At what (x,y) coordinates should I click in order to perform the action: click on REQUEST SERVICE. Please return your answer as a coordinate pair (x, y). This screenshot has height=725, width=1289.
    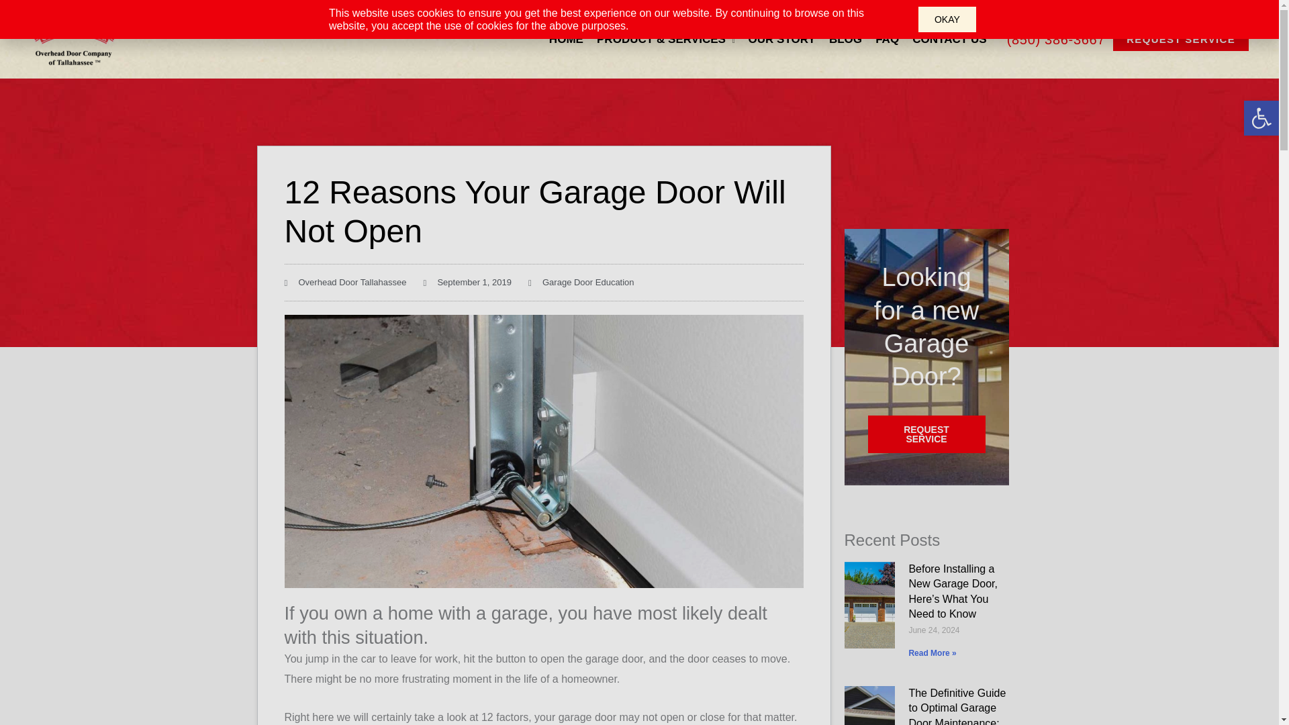
    Looking at the image, I should click on (1181, 39).